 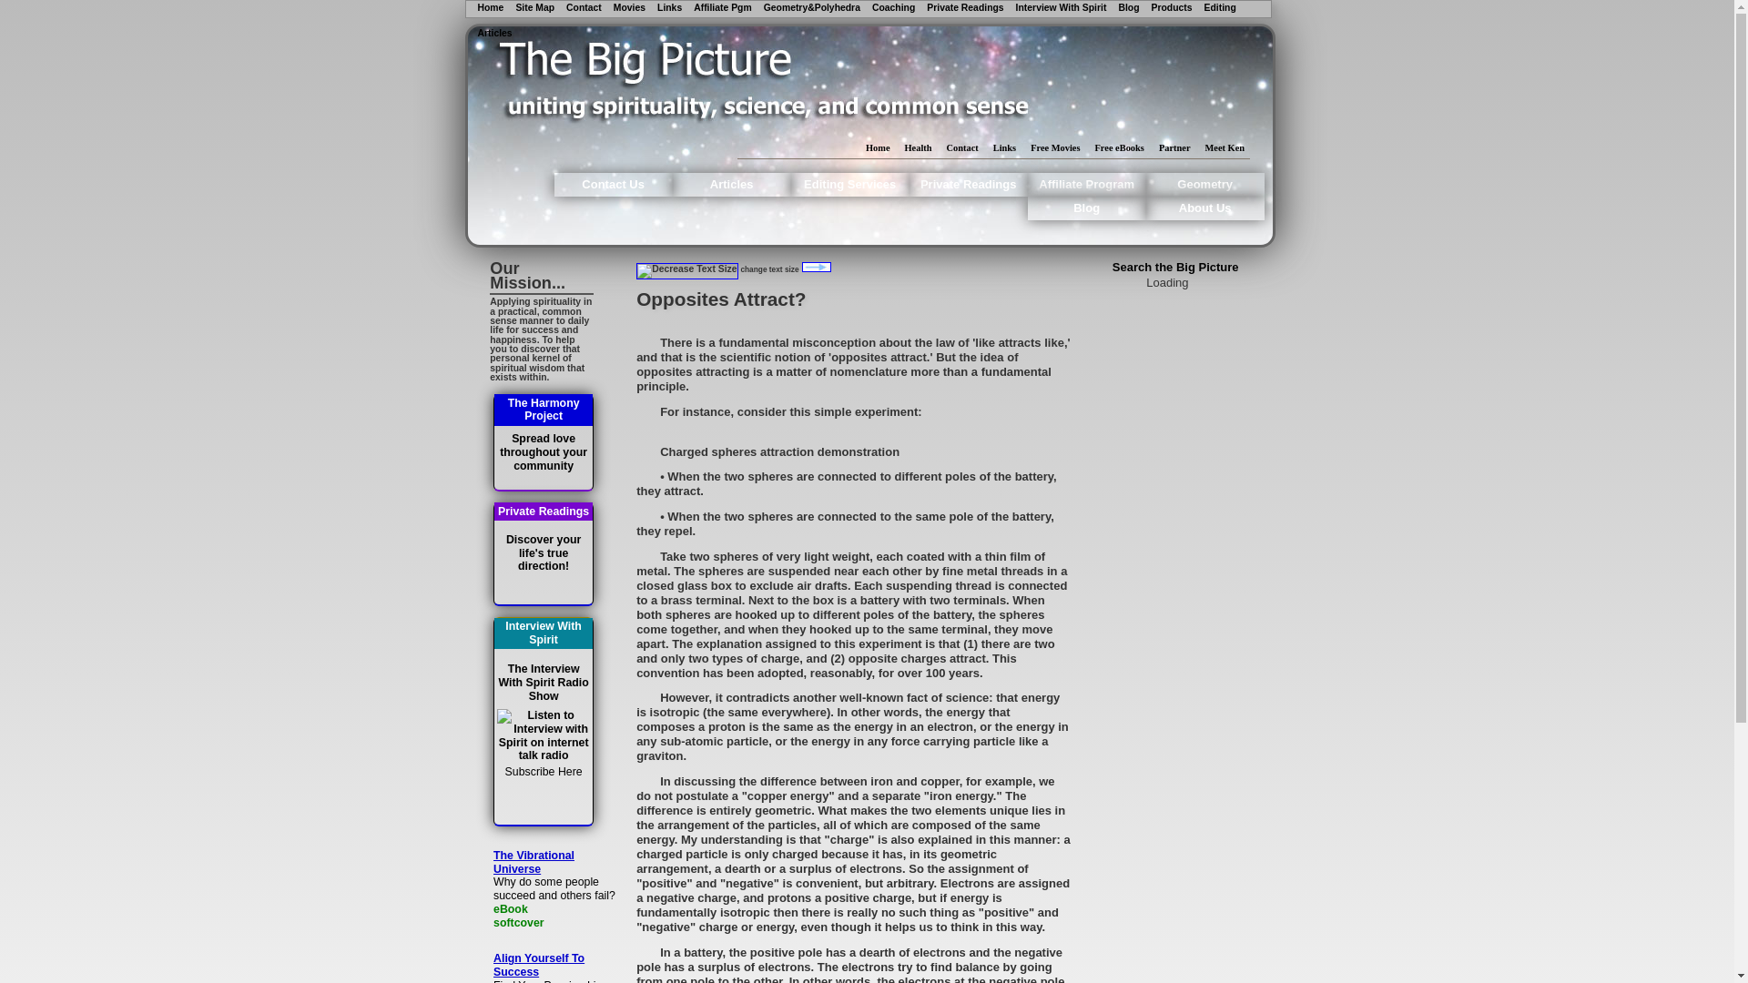 What do you see at coordinates (850, 185) in the screenshot?
I see `Editing Services` at bounding box center [850, 185].